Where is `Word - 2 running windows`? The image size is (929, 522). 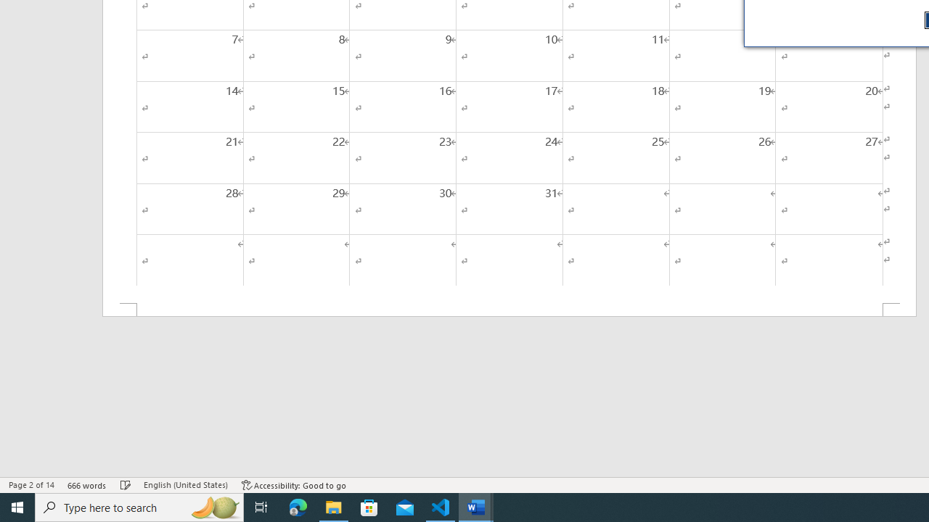
Word - 2 running windows is located at coordinates (476, 507).